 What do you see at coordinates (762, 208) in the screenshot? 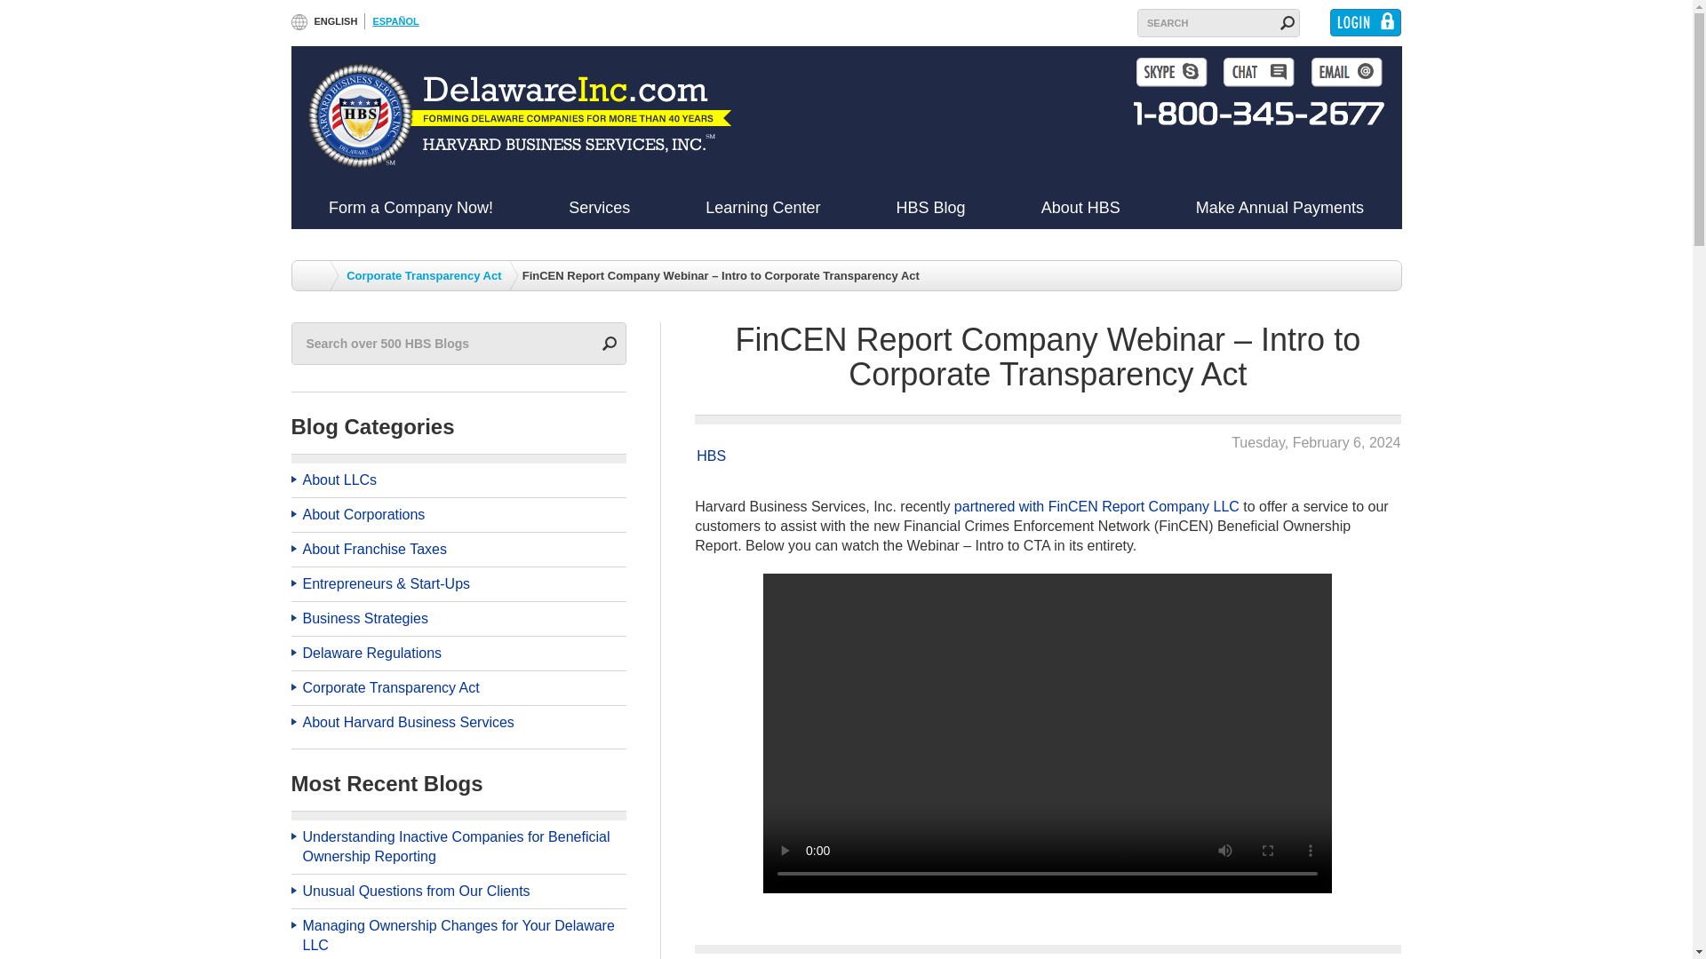
I see `Learning Center` at bounding box center [762, 208].